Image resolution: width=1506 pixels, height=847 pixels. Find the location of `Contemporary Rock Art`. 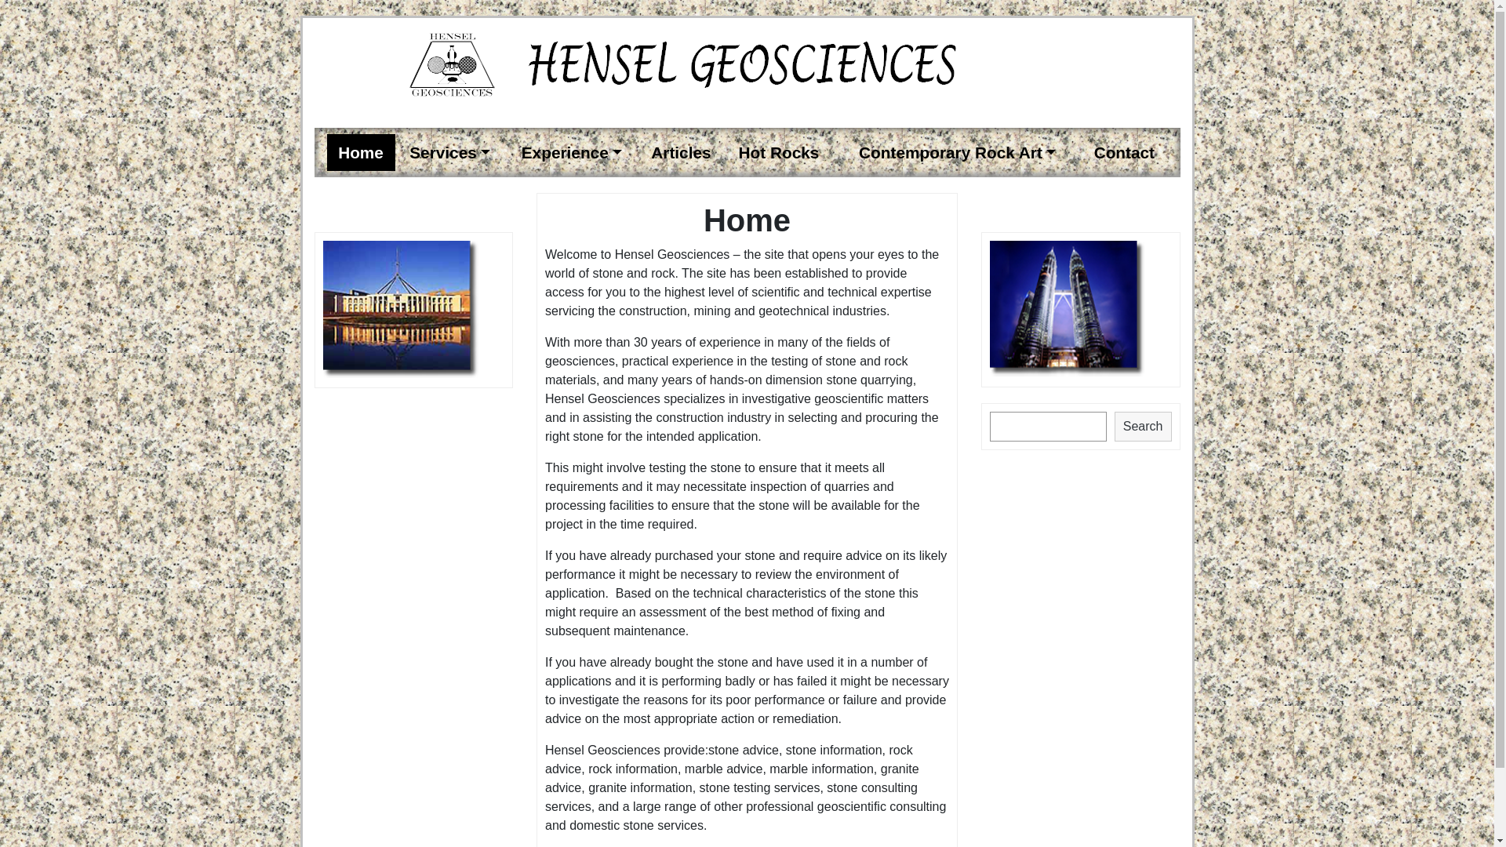

Contemporary Rock Art is located at coordinates (957, 152).